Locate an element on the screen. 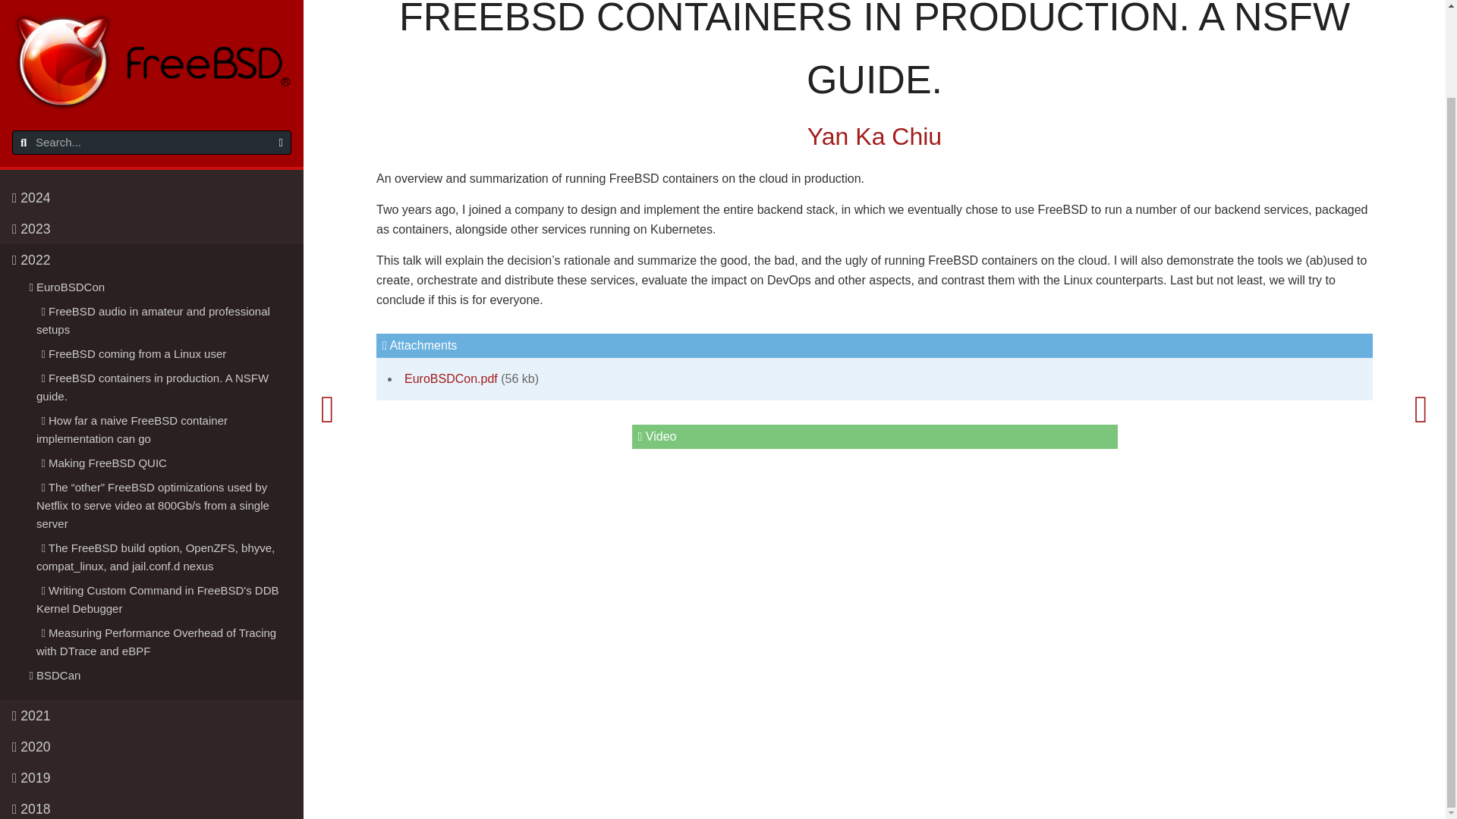 The image size is (1457, 819). How far a naive FreeBSD container implementation can go is located at coordinates (164, 331).